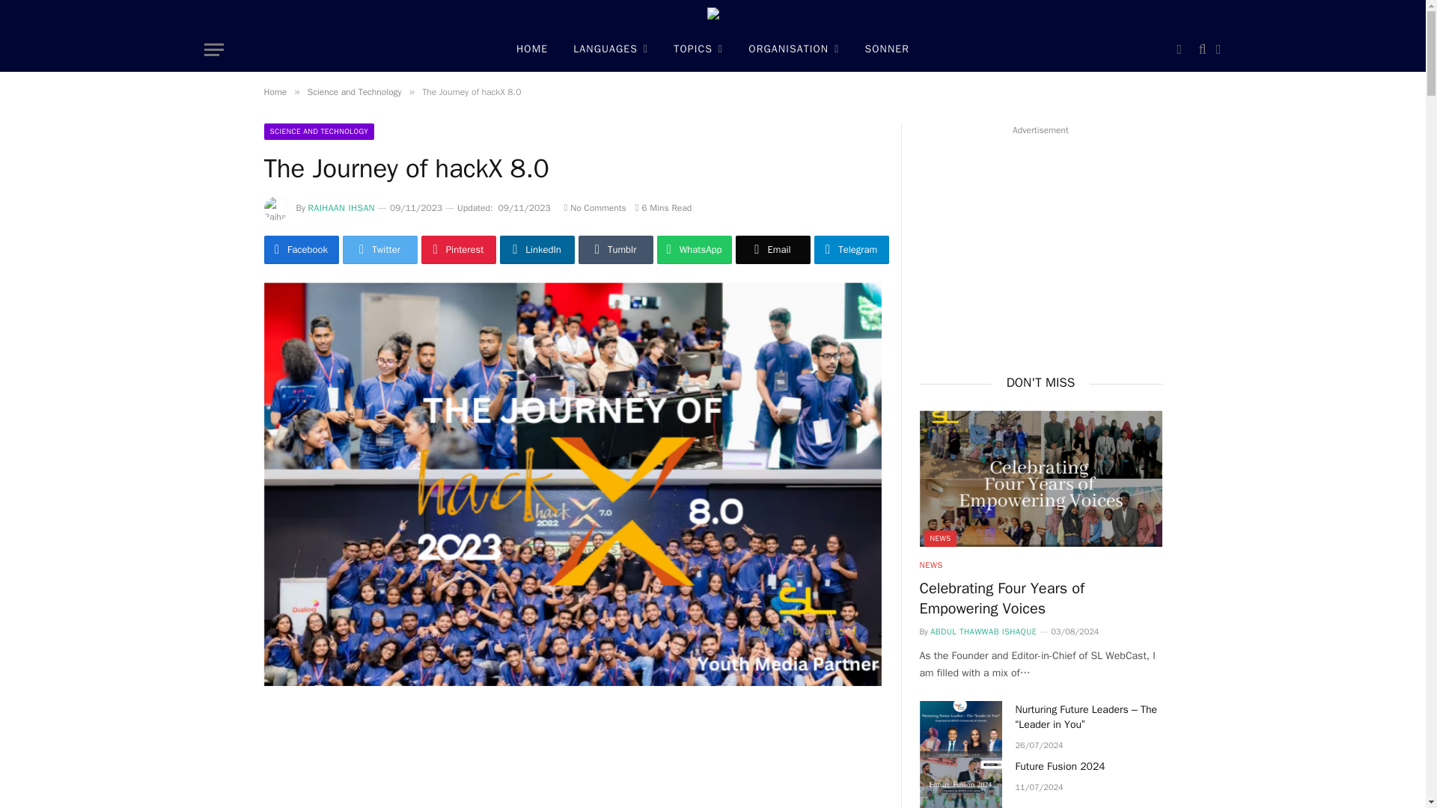 The width and height of the screenshot is (1437, 808). Describe the element at coordinates (537, 250) in the screenshot. I see `Share on LinkedIn` at that location.